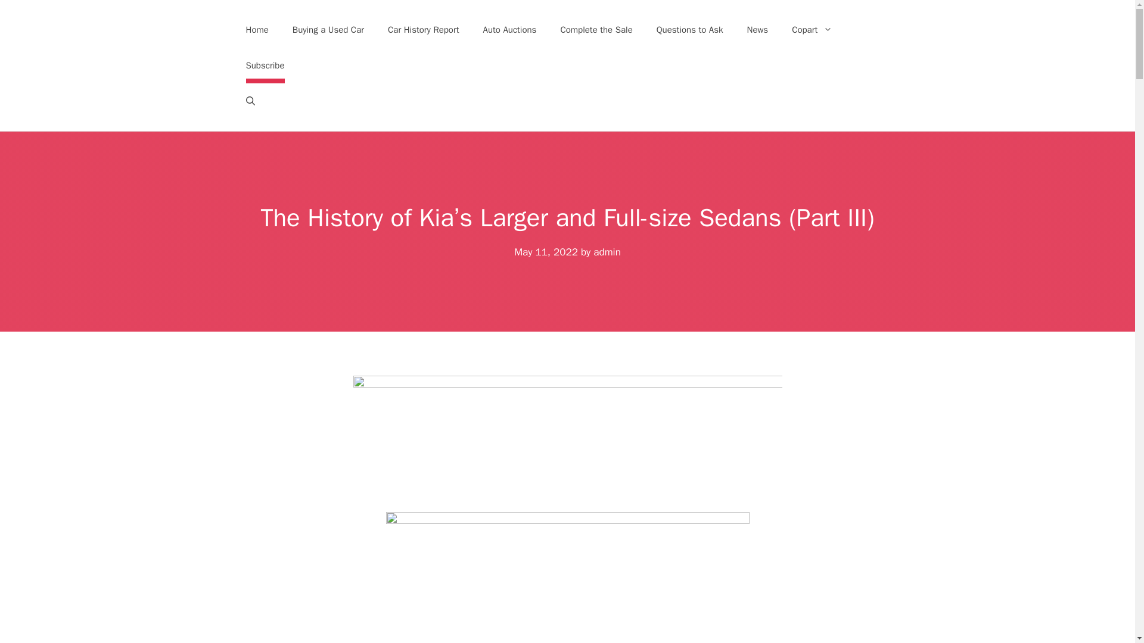 This screenshot has height=643, width=1144. I want to click on News, so click(758, 30).